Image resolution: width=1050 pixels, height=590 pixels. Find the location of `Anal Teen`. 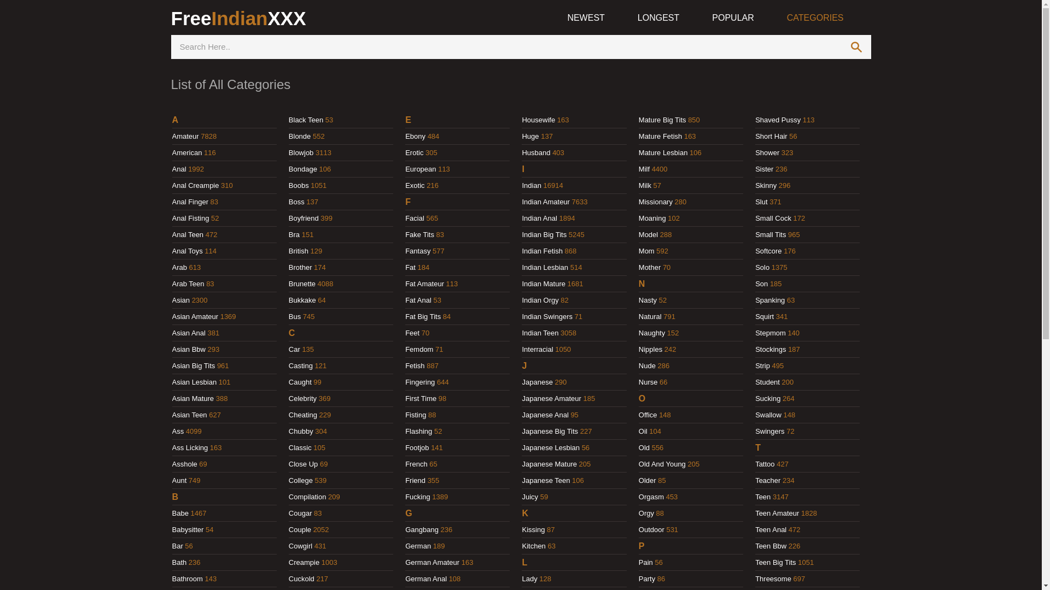

Anal Teen is located at coordinates (188, 235).